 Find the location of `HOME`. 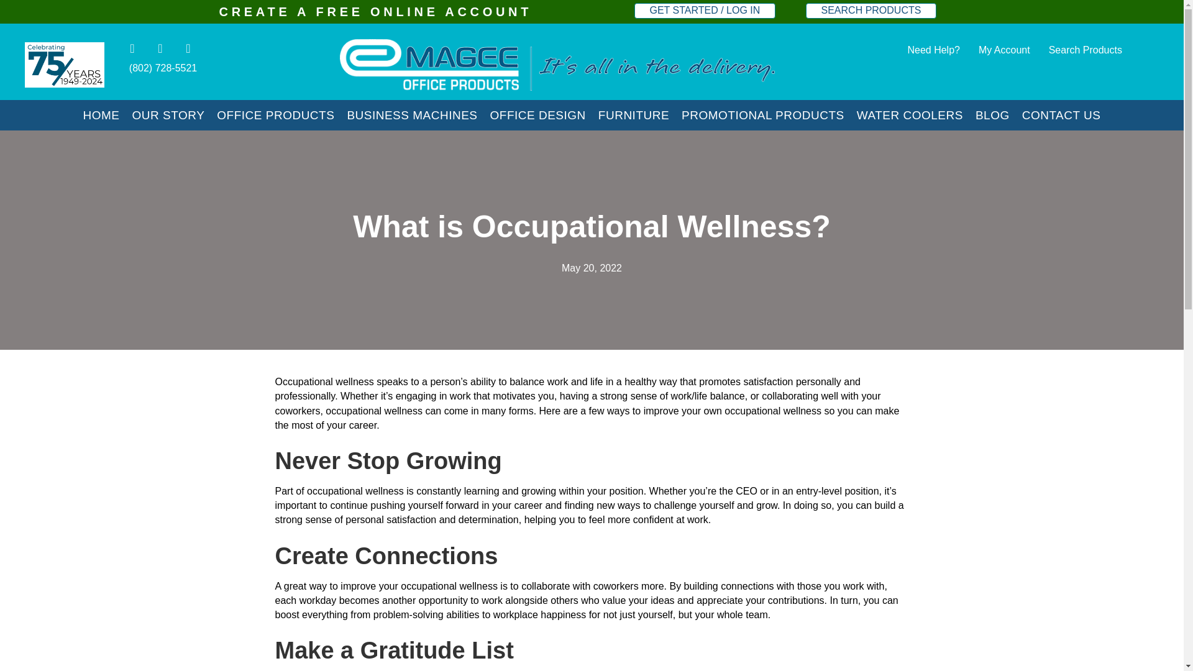

HOME is located at coordinates (101, 114).